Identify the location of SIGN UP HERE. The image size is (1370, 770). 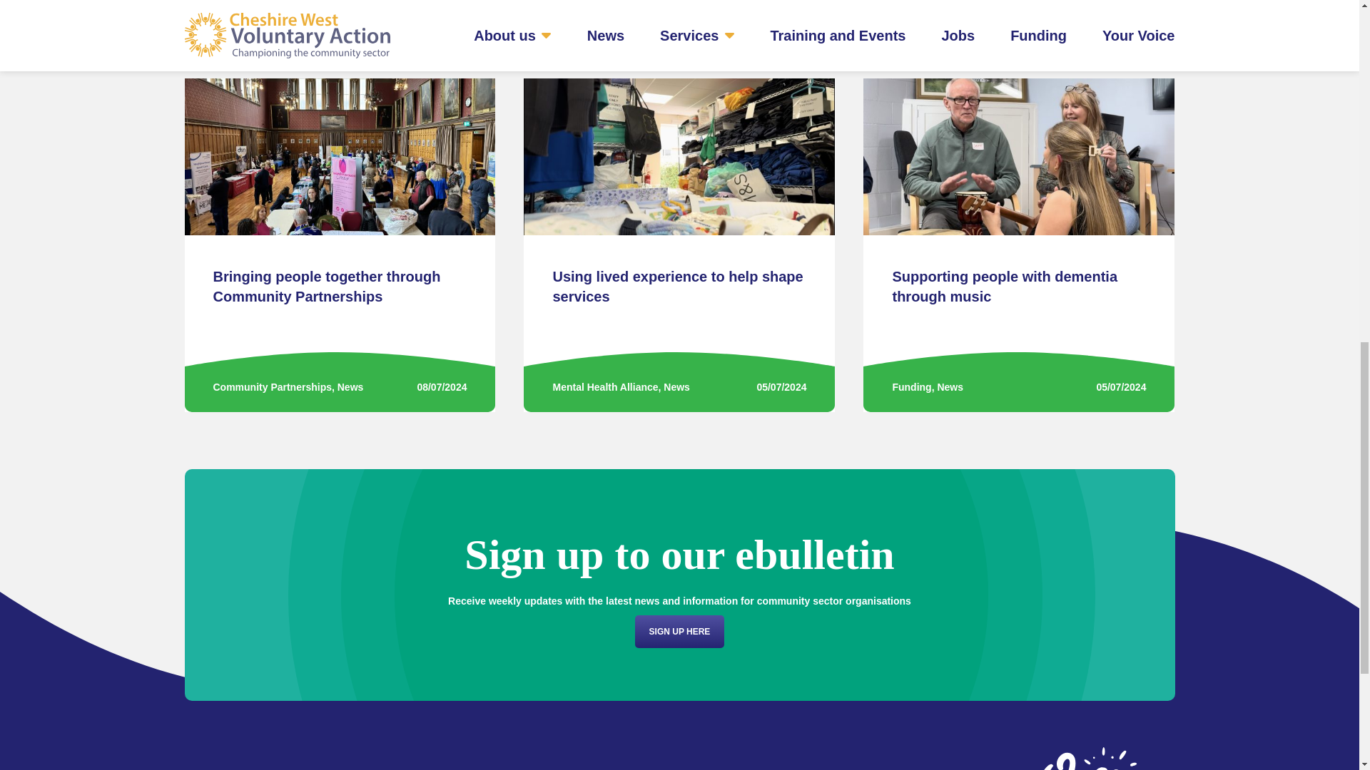
(679, 632).